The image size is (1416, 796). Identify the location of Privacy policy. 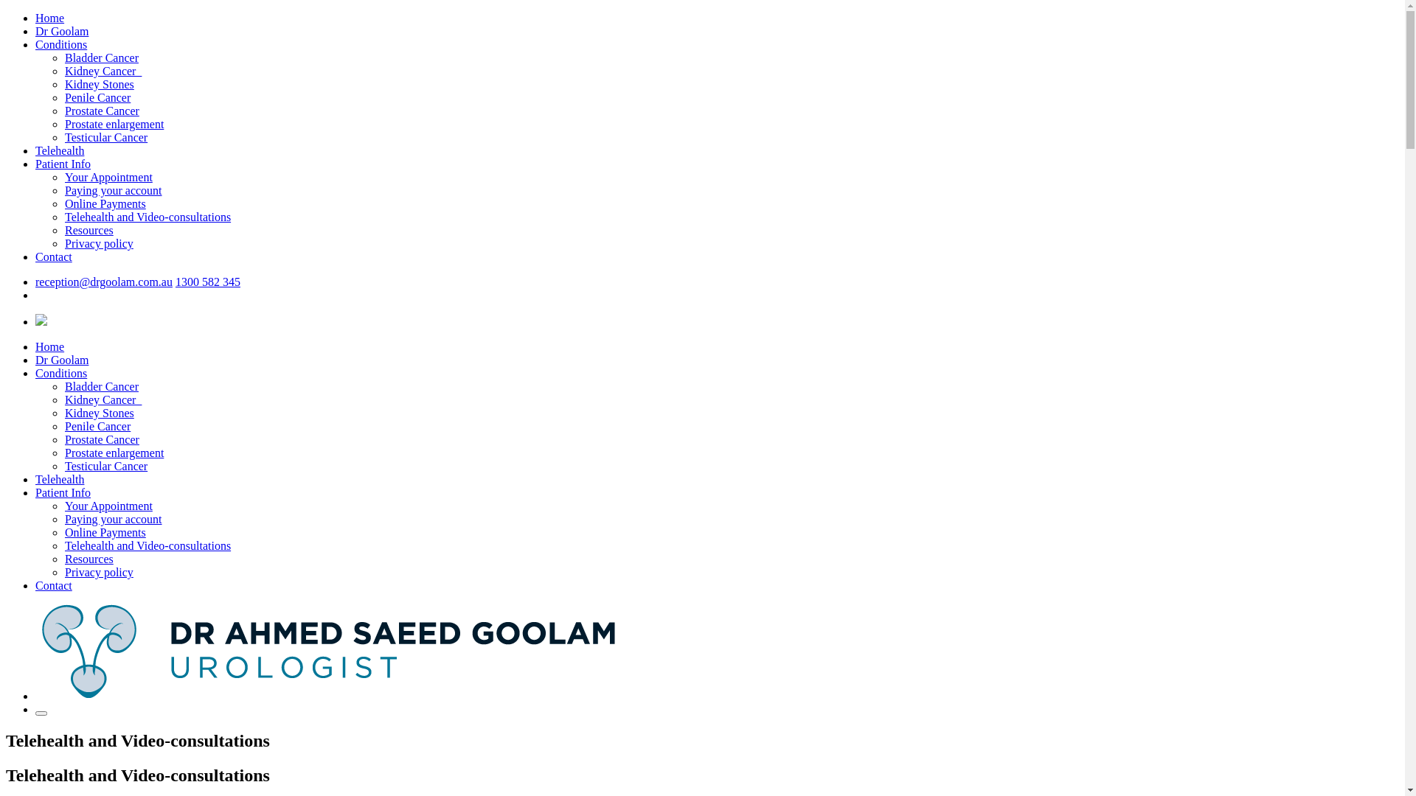
(99, 572).